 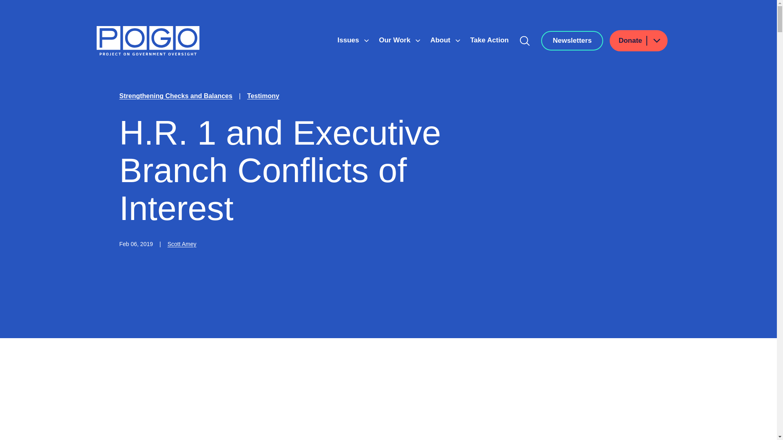 I want to click on Home, so click(x=148, y=41).